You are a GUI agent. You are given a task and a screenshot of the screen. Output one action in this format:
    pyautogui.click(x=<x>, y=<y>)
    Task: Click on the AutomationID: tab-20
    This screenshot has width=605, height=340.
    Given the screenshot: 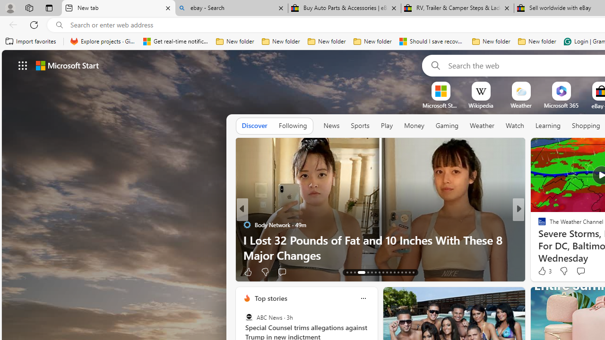 What is the action you would take?
    pyautogui.click(x=379, y=272)
    